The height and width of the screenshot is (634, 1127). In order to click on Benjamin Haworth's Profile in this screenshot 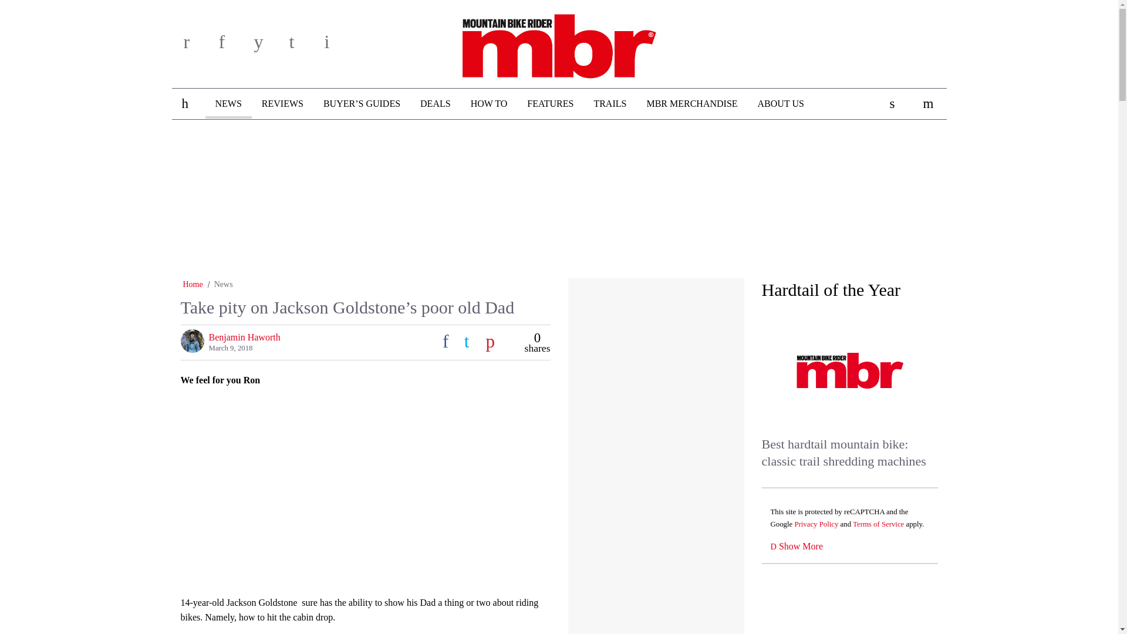, I will do `click(244, 337)`.